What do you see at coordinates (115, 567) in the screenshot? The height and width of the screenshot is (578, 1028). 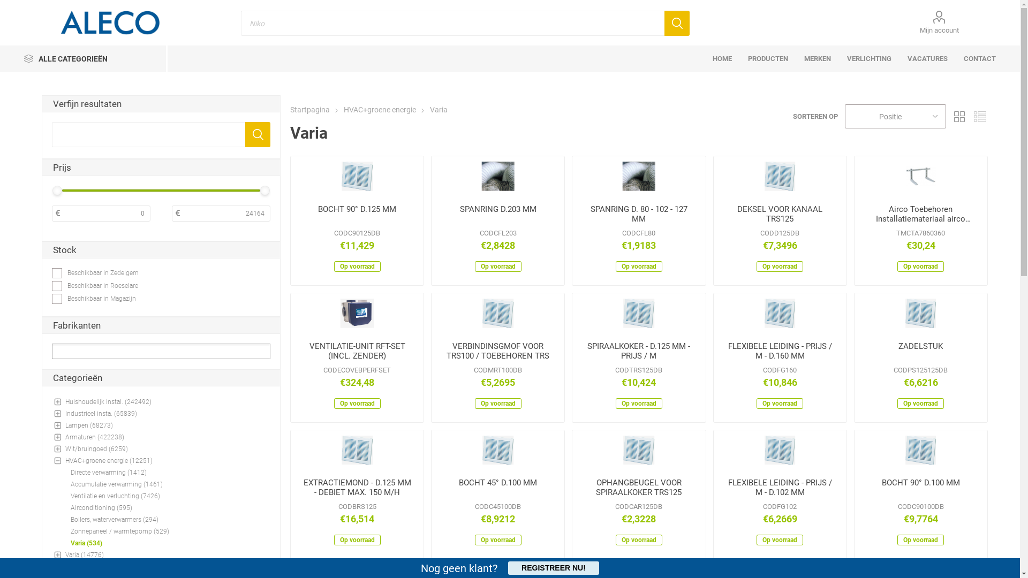 I see `Home building automation (6968)` at bounding box center [115, 567].